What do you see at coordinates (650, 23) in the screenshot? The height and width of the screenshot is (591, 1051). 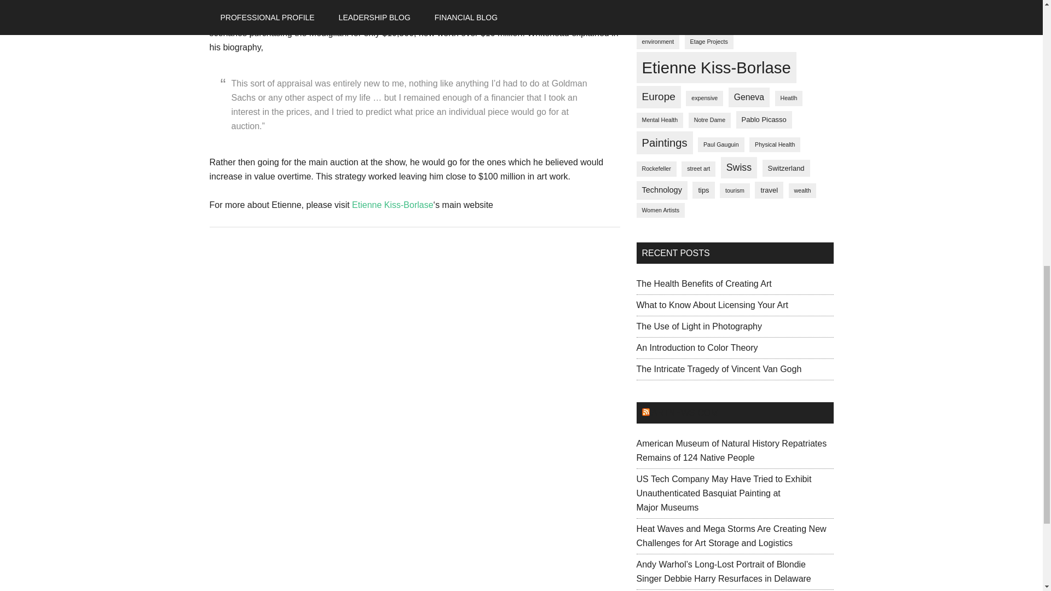 I see `budget` at bounding box center [650, 23].